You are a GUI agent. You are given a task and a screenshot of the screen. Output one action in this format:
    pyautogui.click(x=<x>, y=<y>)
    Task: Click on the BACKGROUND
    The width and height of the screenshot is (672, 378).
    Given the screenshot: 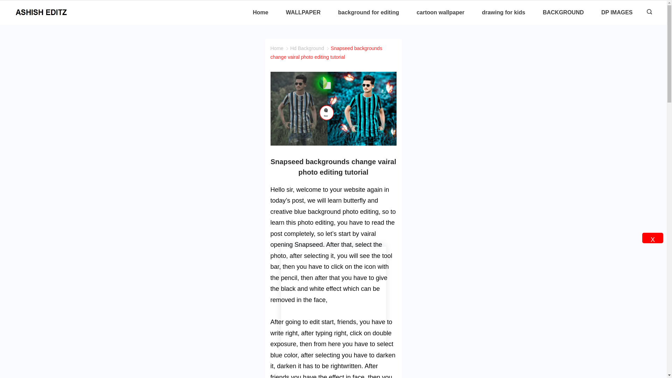 What is the action you would take?
    pyautogui.click(x=563, y=13)
    